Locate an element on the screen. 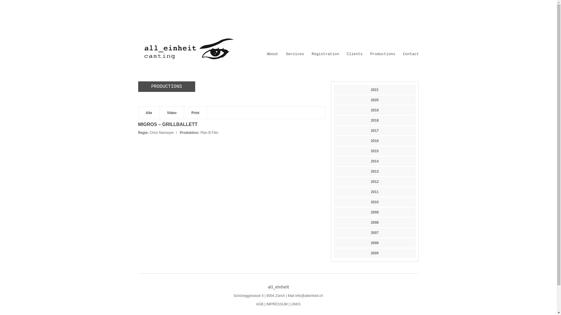  2008 is located at coordinates (375, 223).